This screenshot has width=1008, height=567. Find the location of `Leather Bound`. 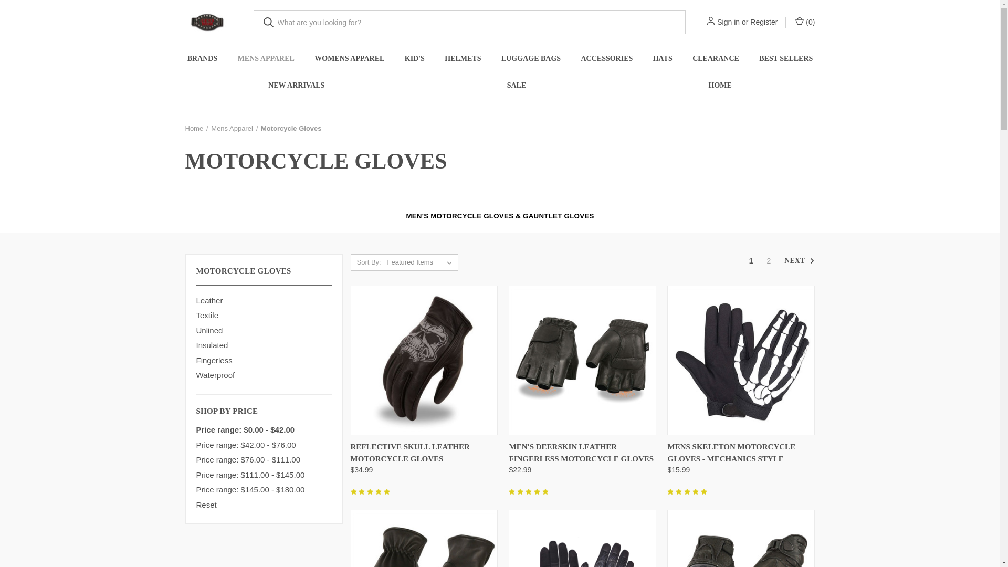

Leather Bound is located at coordinates (207, 22).